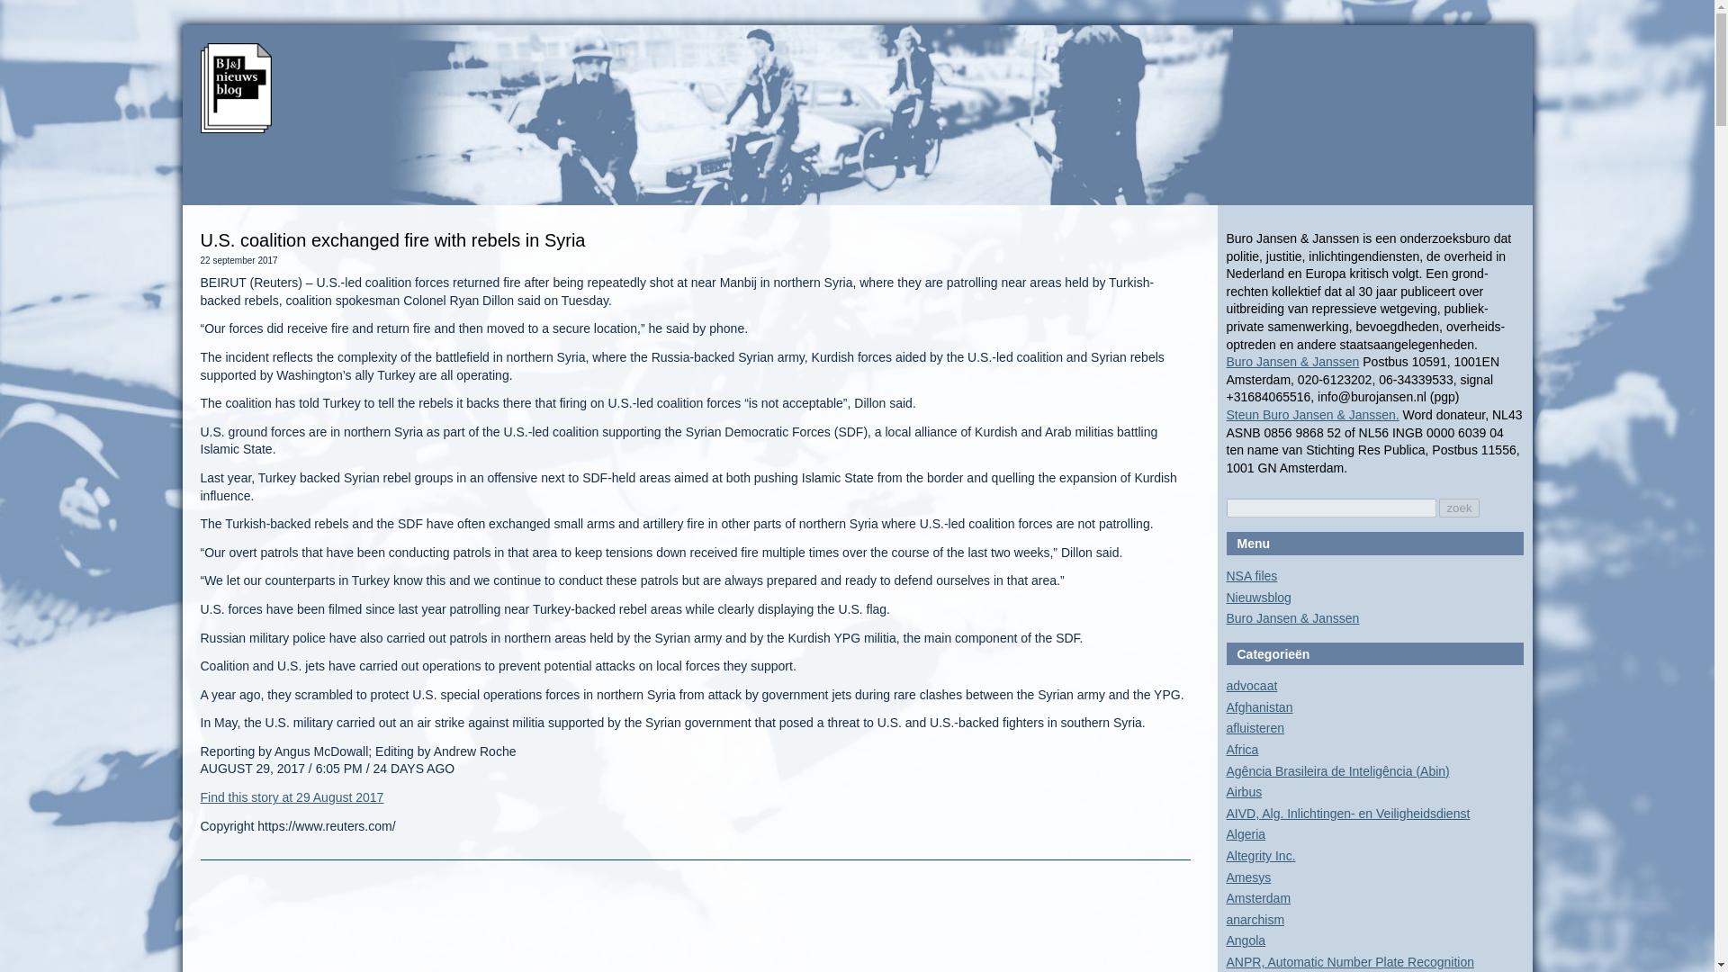 The image size is (1728, 972). What do you see at coordinates (1258, 898) in the screenshot?
I see `Amsterdam` at bounding box center [1258, 898].